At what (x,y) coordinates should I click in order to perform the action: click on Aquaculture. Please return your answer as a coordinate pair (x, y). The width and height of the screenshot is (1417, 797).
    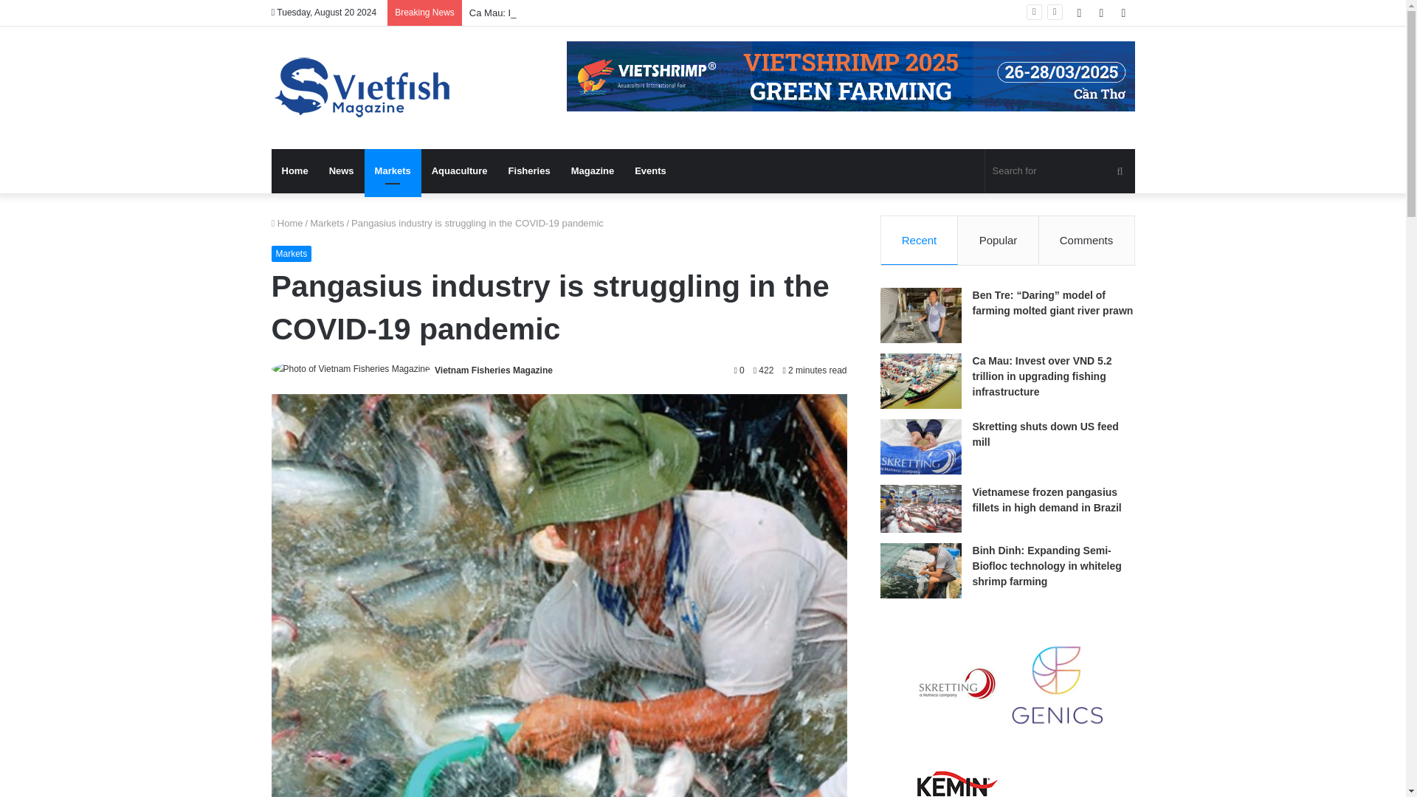
    Looking at the image, I should click on (459, 171).